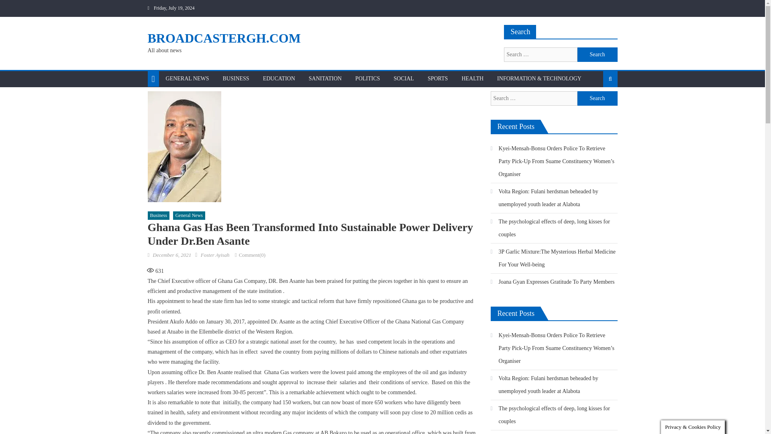 The height and width of the screenshot is (434, 771). I want to click on Business, so click(159, 215).